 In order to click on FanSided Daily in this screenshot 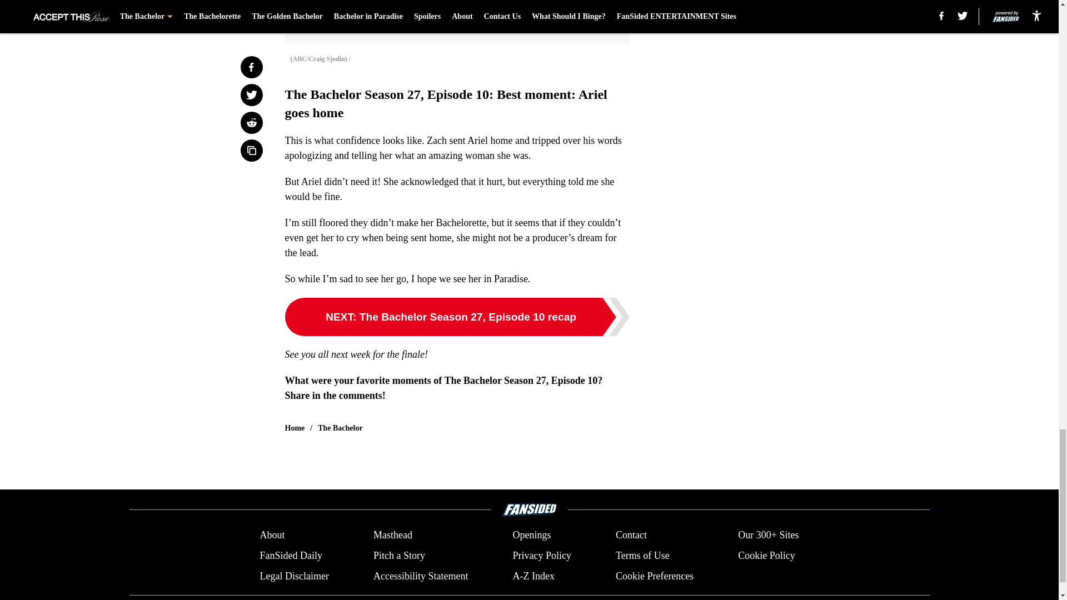, I will do `click(290, 556)`.